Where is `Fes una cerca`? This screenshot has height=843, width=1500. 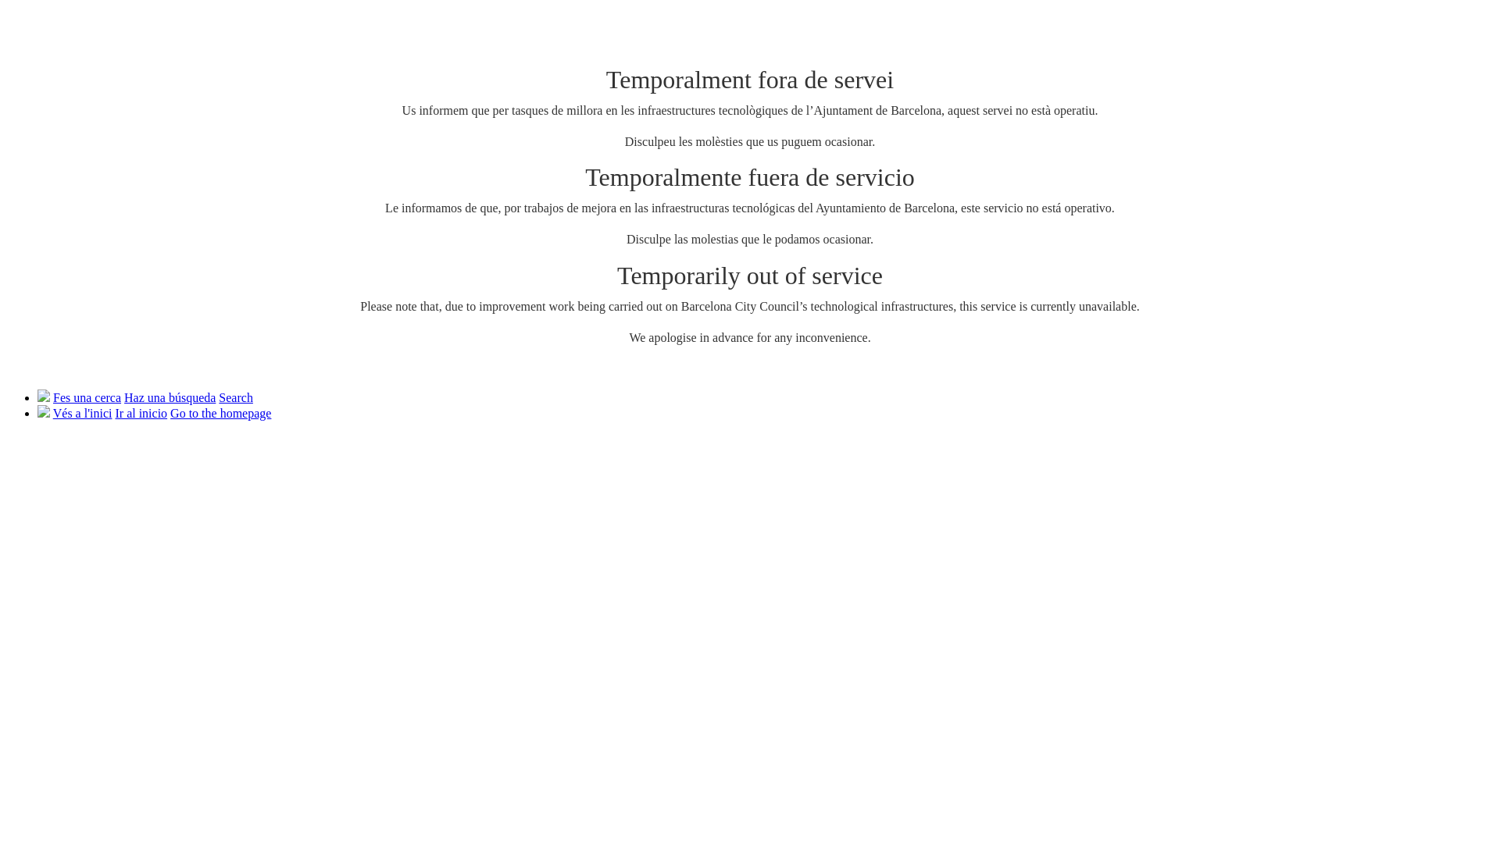
Fes una cerca is located at coordinates (87, 398).